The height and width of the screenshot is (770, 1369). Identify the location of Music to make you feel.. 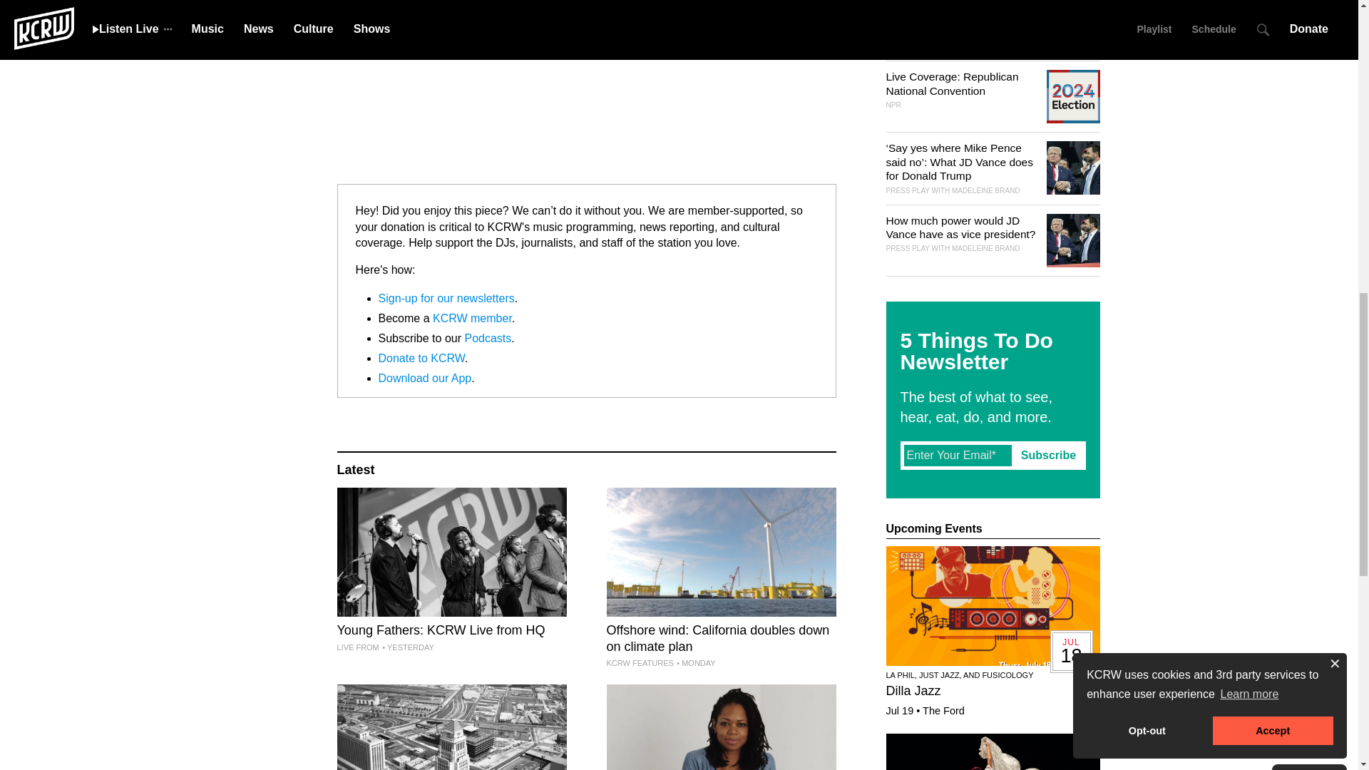
(720, 727).